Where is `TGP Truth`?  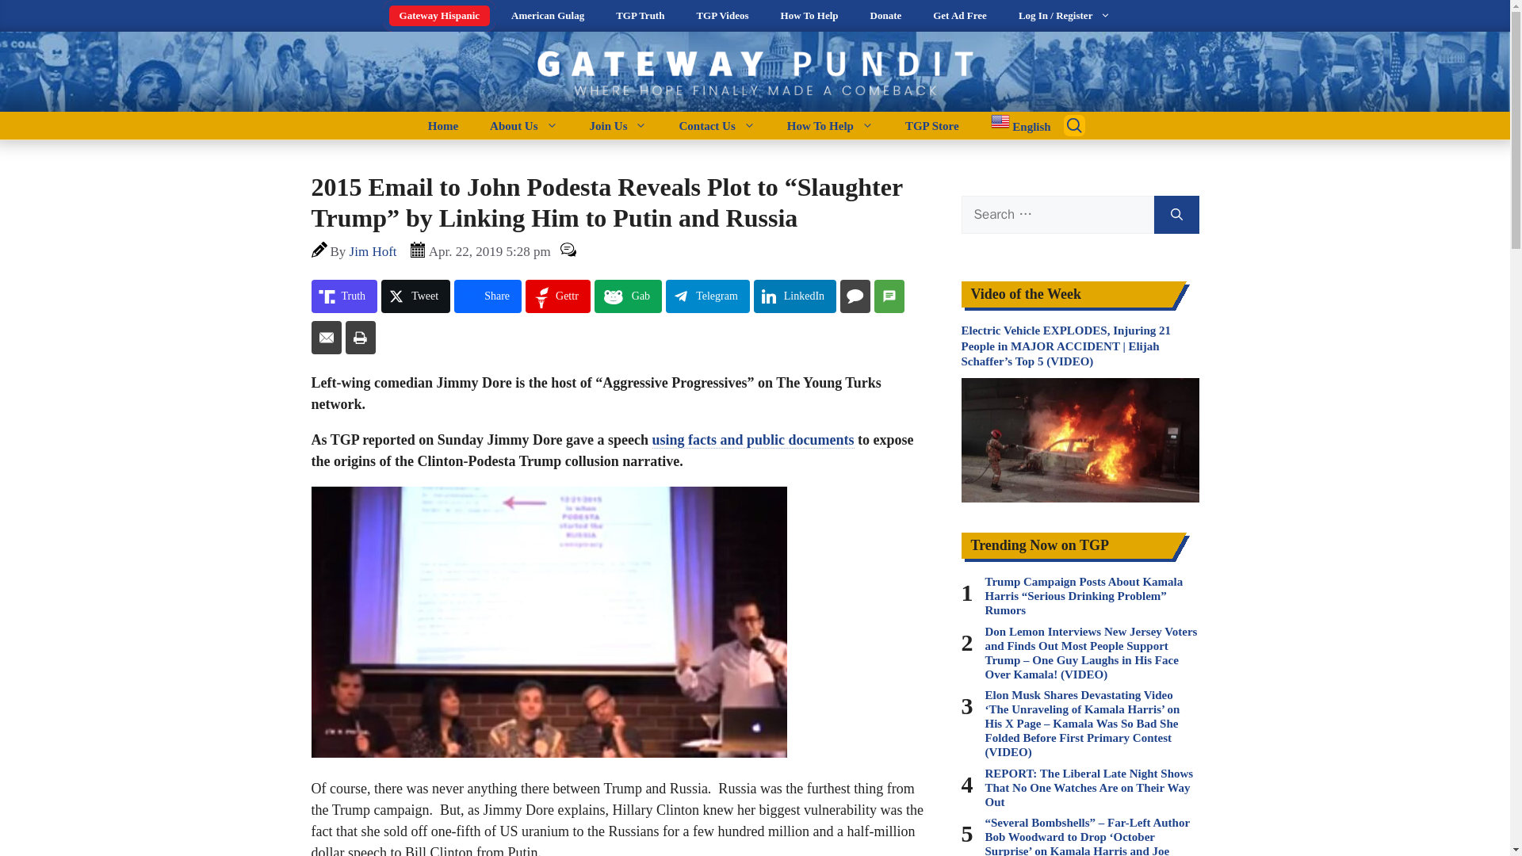
TGP Truth is located at coordinates (640, 16).